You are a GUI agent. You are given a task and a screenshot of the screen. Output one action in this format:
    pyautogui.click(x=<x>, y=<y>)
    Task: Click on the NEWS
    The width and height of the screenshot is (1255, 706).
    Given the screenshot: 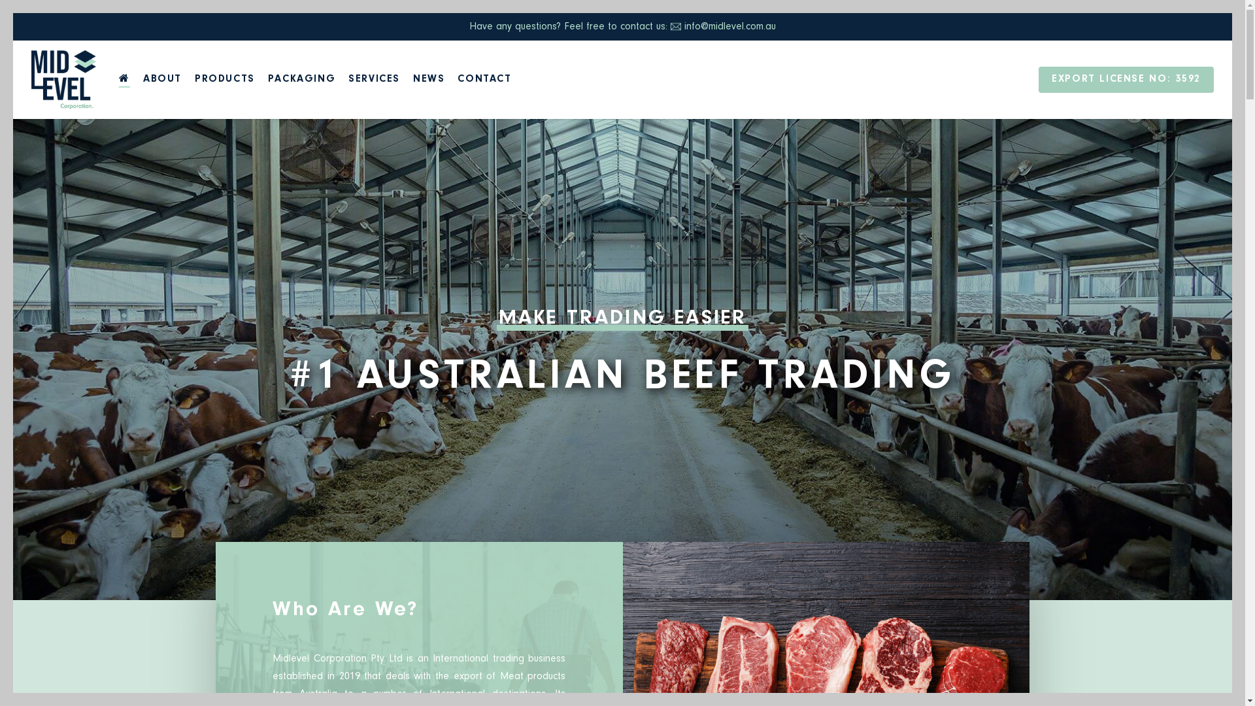 What is the action you would take?
    pyautogui.click(x=429, y=80)
    